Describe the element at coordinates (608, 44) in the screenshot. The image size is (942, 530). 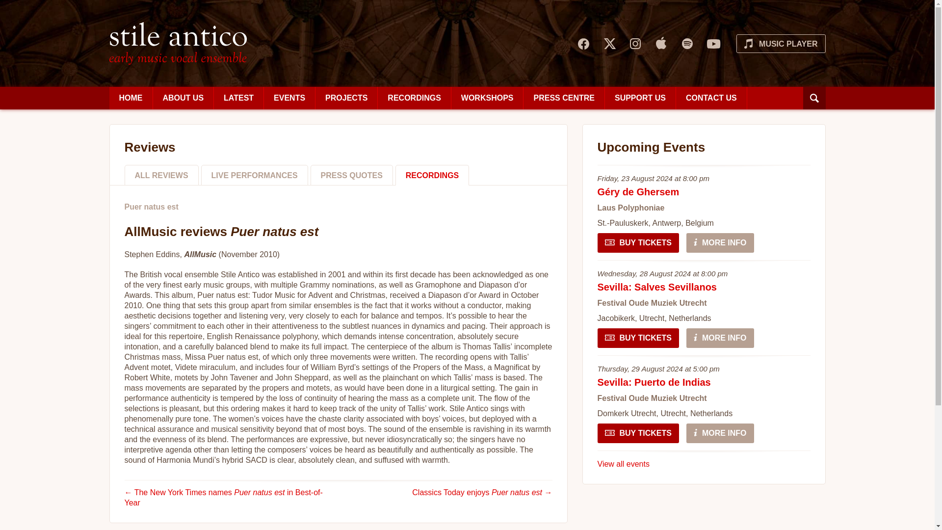
I see `WORKSHOPS` at that location.